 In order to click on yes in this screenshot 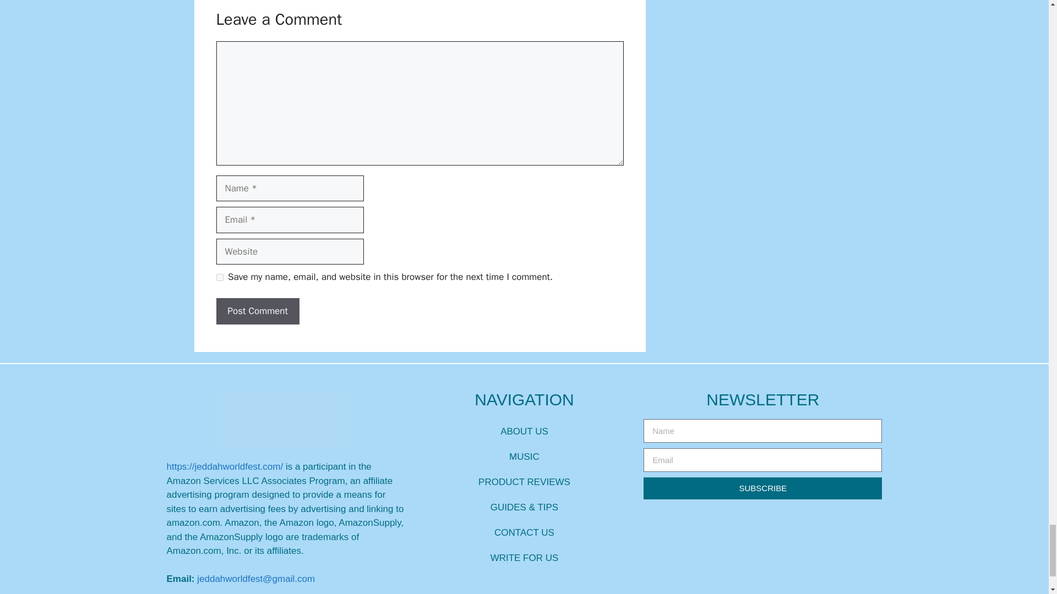, I will do `click(219, 277)`.